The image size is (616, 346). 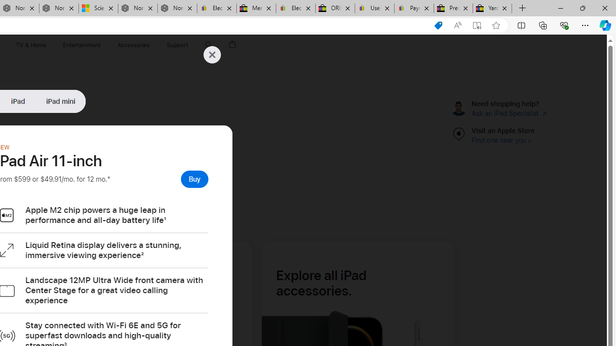 I want to click on Press Room - eBay Inc., so click(x=453, y=9).